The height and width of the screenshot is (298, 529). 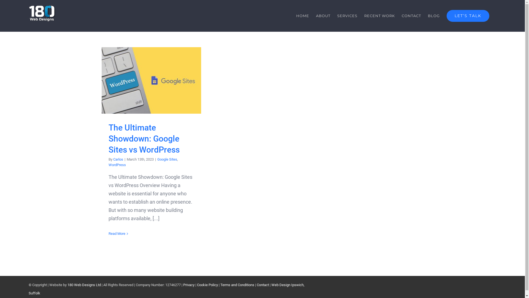 I want to click on Contact, so click(x=263, y=285).